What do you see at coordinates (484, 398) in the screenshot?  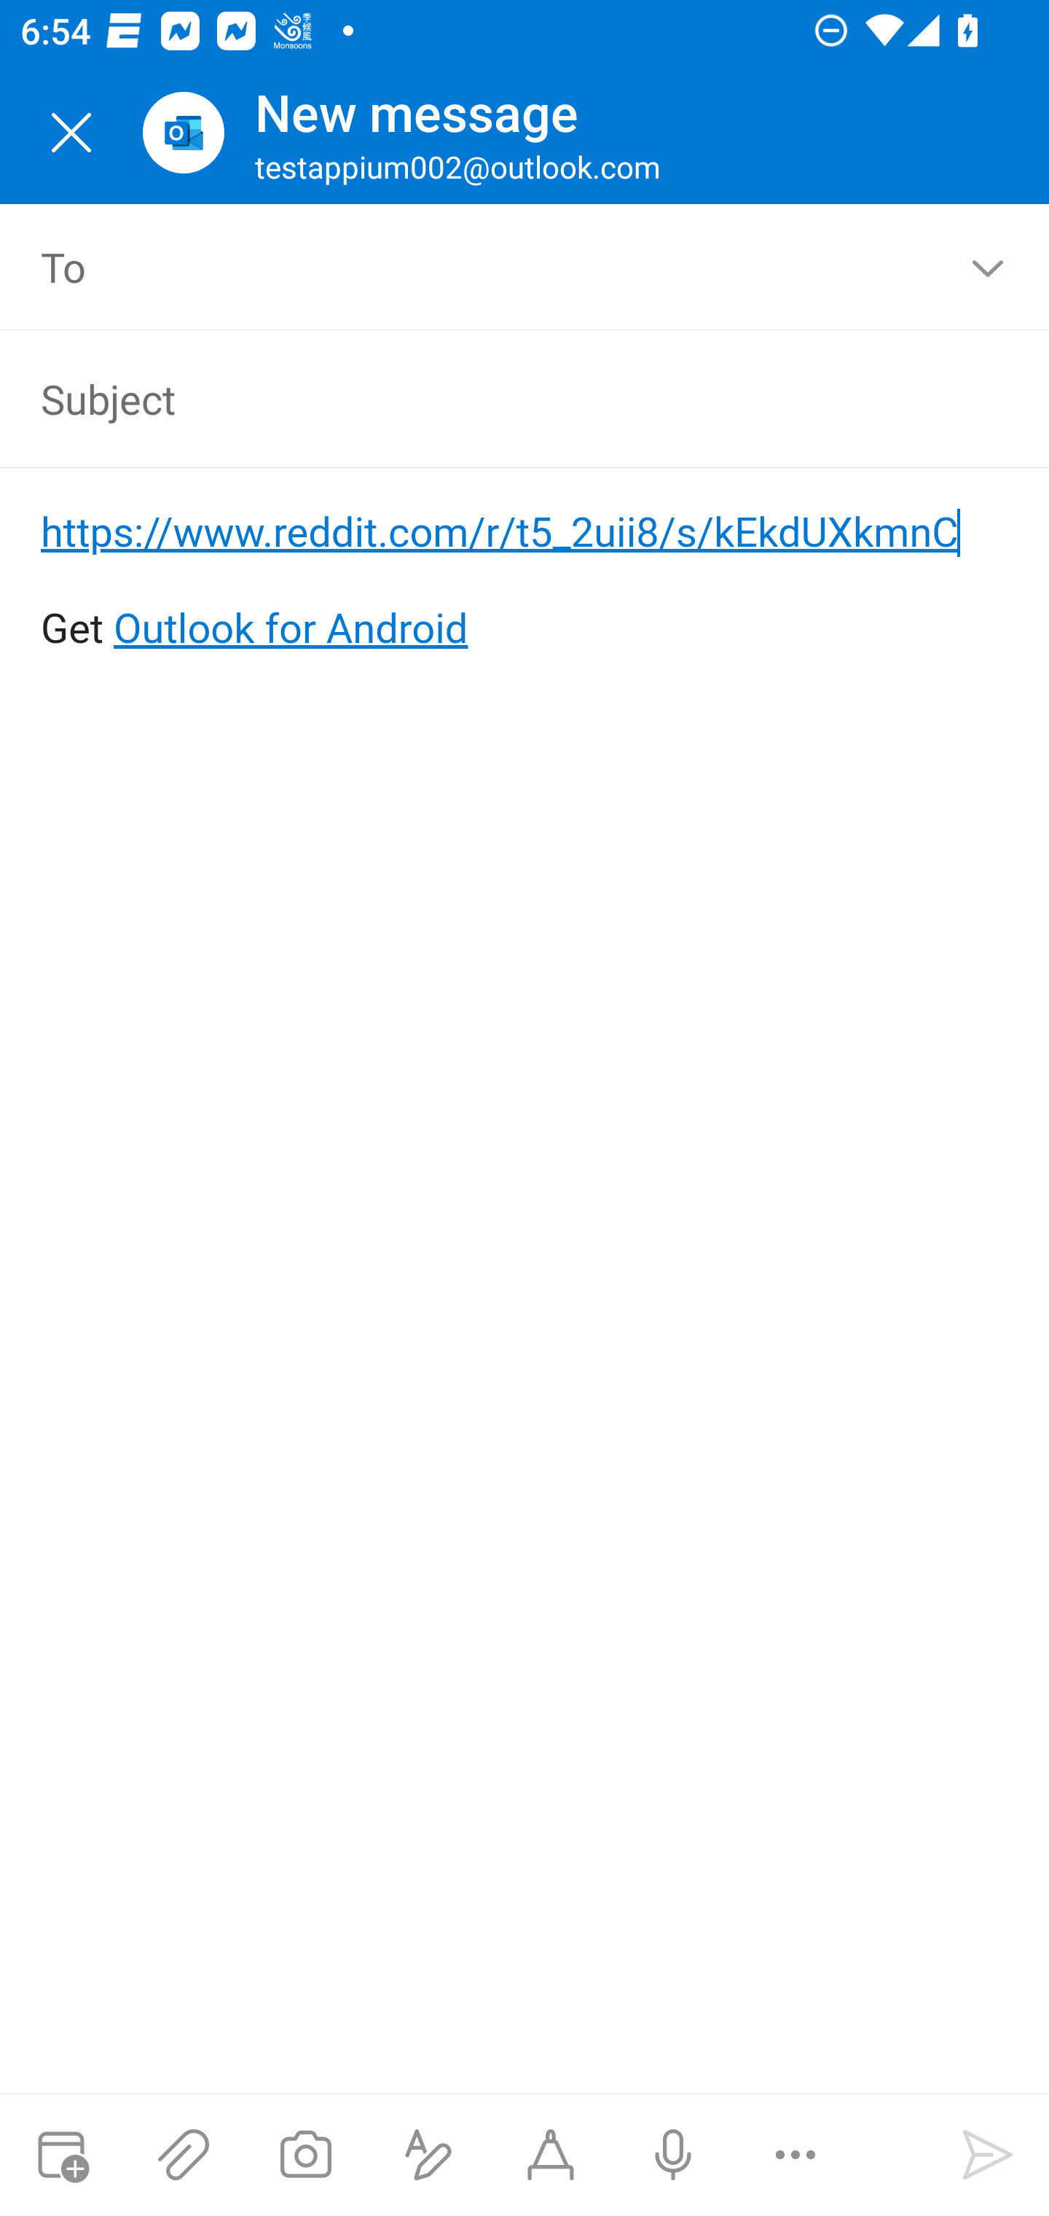 I see `Subject` at bounding box center [484, 398].